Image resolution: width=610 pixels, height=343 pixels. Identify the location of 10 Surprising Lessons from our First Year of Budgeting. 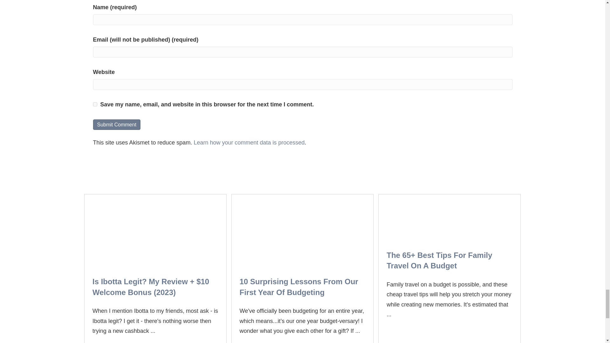
(302, 231).